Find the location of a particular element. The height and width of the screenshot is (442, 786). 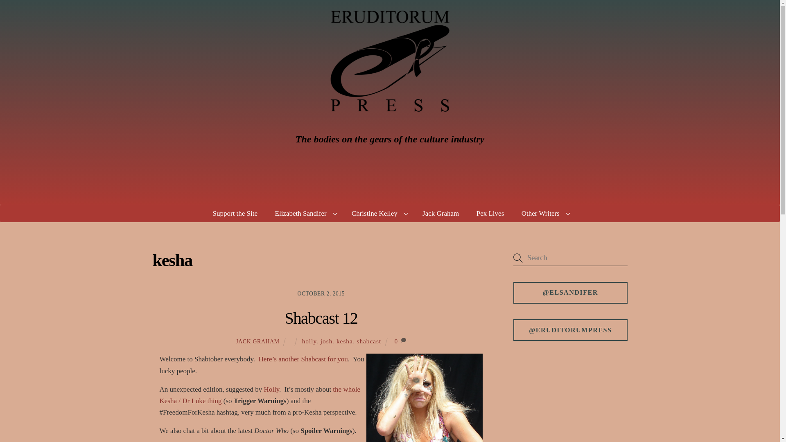

josh is located at coordinates (327, 341).